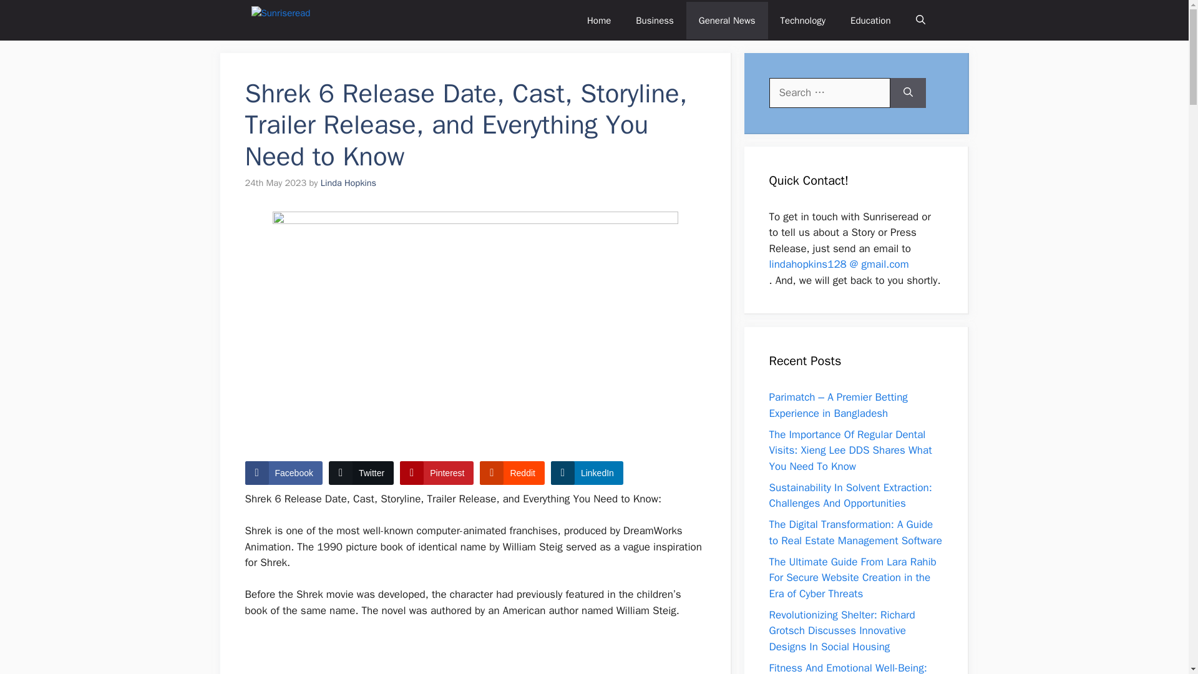 Image resolution: width=1198 pixels, height=674 pixels. Describe the element at coordinates (361, 472) in the screenshot. I see `Twitter` at that location.